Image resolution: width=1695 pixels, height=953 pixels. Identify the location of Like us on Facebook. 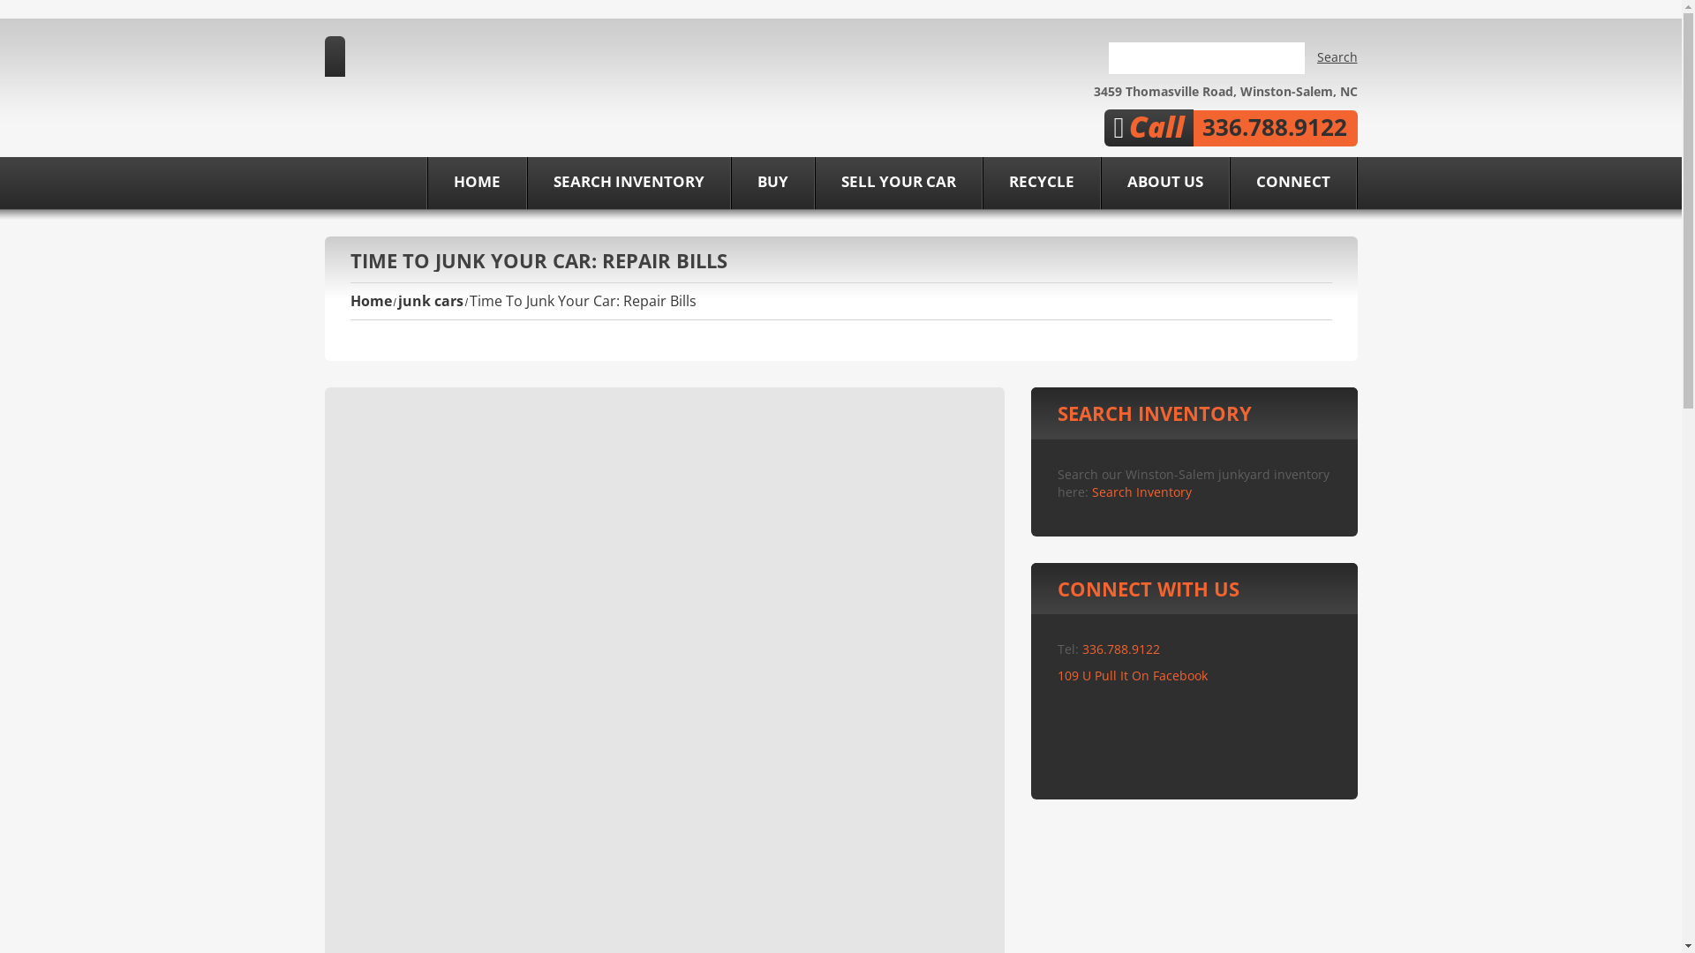
(1034, 127).